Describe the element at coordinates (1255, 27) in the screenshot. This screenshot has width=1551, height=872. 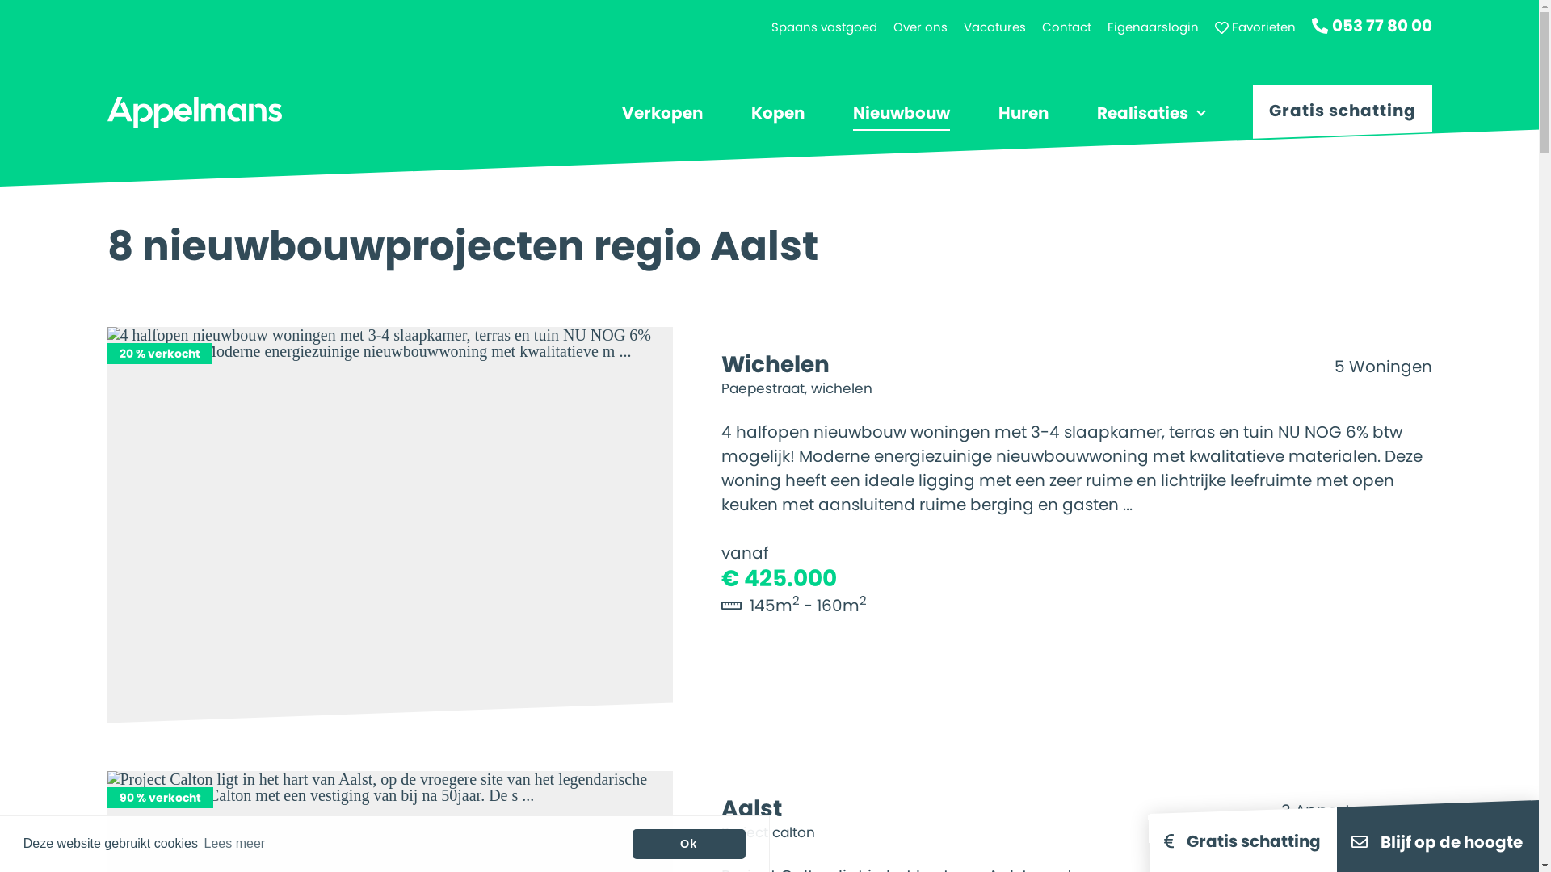
I see `Favorieten` at that location.